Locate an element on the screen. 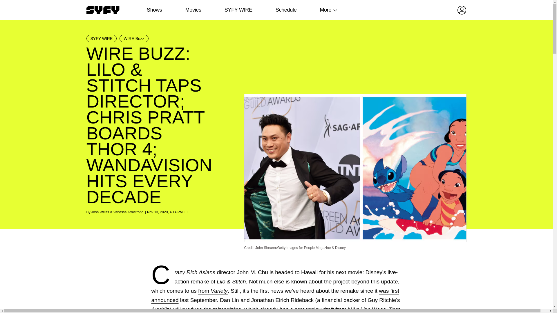  SYFY WIRE is located at coordinates (238, 10).